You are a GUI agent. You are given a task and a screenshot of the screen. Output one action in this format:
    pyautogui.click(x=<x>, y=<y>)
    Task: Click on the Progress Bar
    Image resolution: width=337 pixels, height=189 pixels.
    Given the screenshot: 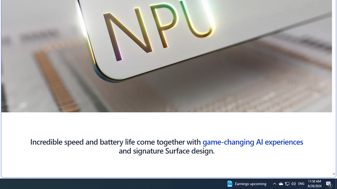 What is the action you would take?
    pyautogui.click(x=153, y=108)
    